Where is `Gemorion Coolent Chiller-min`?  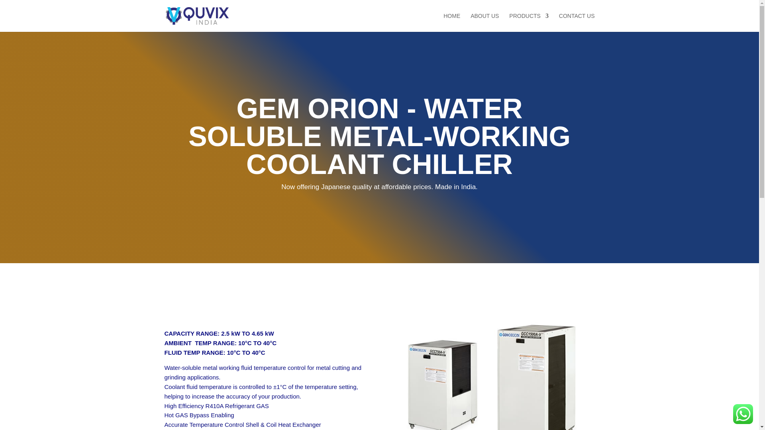
Gemorion Coolent Chiller-min is located at coordinates (492, 358).